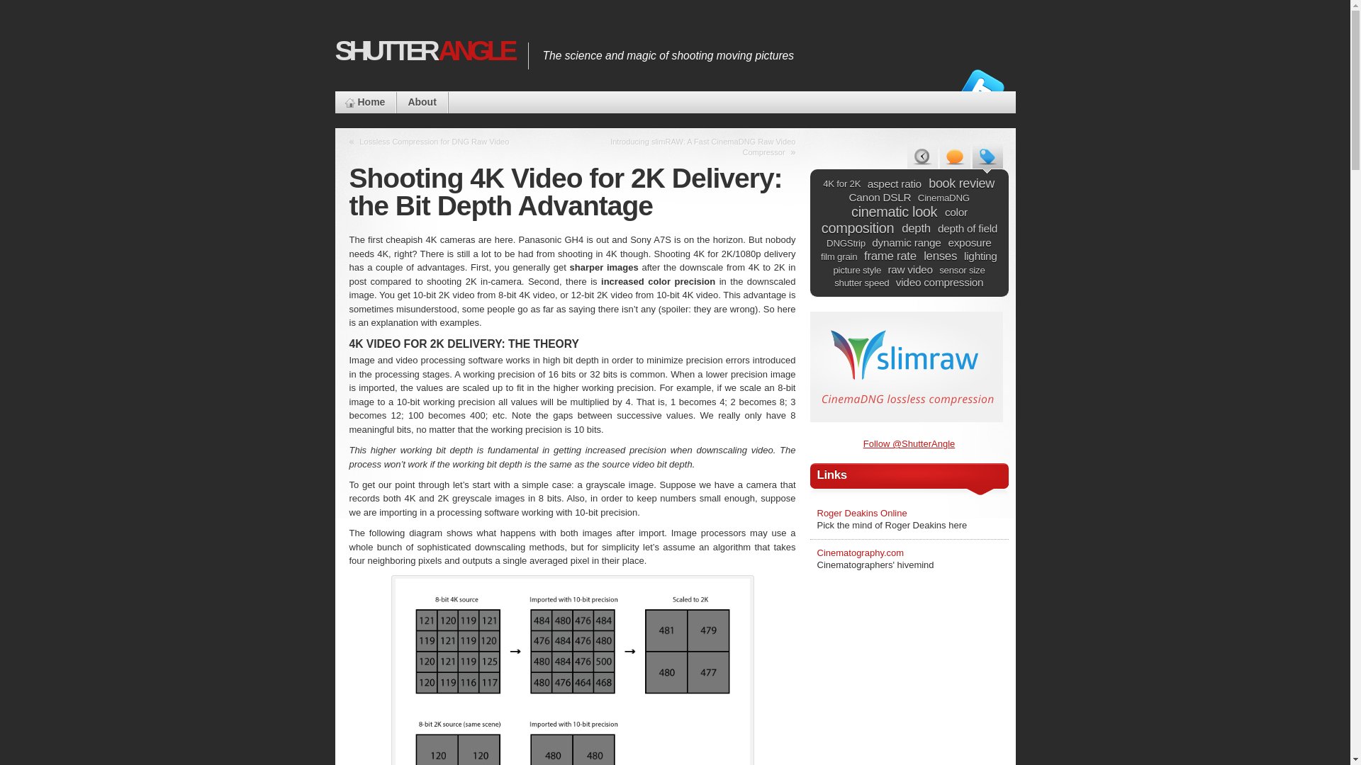 Image resolution: width=1361 pixels, height=765 pixels. What do you see at coordinates (365, 102) in the screenshot?
I see `Home` at bounding box center [365, 102].